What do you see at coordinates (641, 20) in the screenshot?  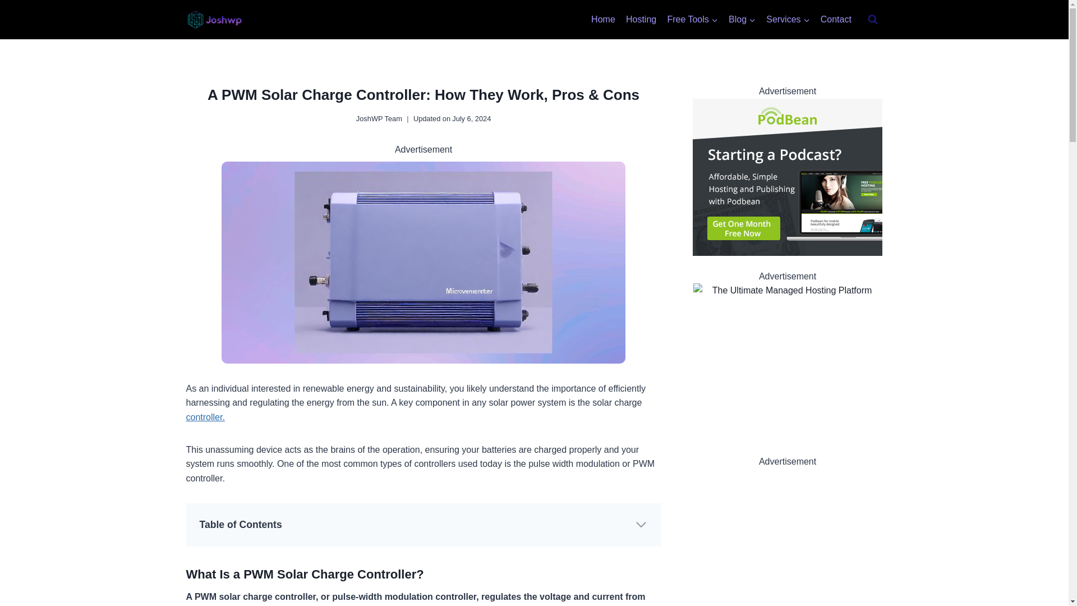 I see `Hosting` at bounding box center [641, 20].